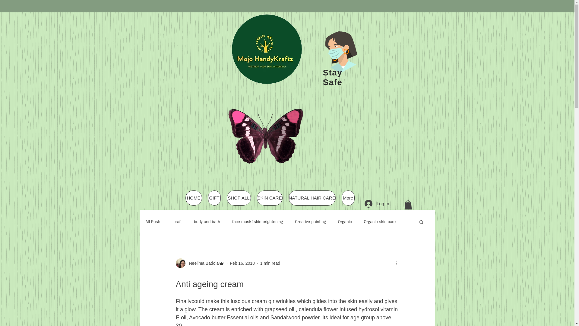 Image resolution: width=579 pixels, height=326 pixels. What do you see at coordinates (312, 198) in the screenshot?
I see `NATURAL HAIR CARE` at bounding box center [312, 198].